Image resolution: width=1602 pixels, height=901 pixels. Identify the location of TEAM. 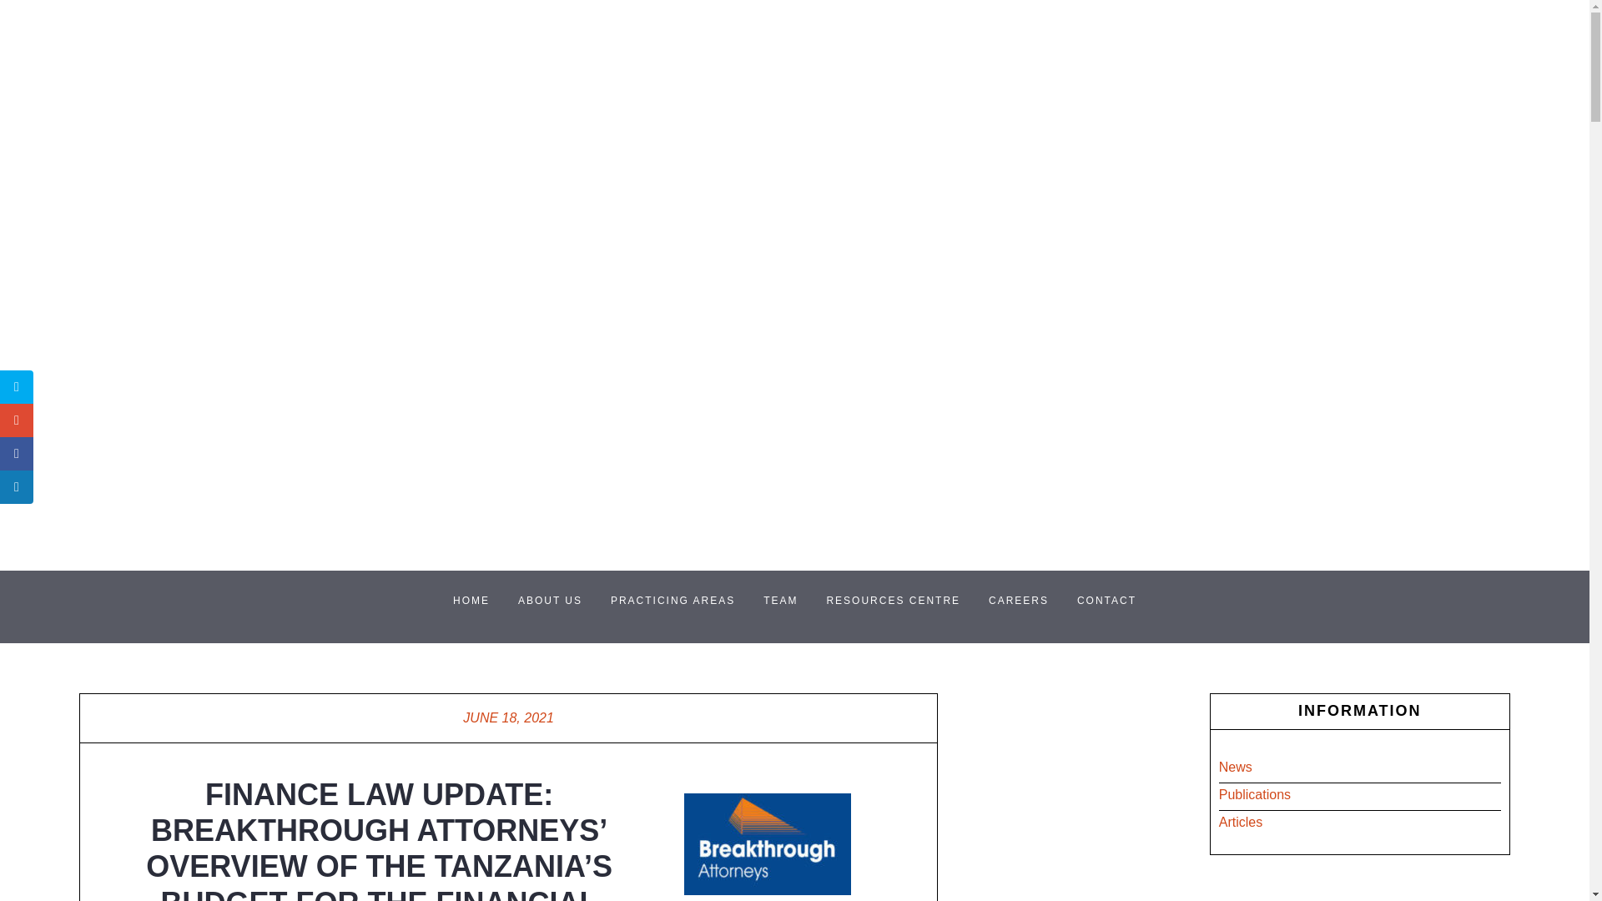
(781, 601).